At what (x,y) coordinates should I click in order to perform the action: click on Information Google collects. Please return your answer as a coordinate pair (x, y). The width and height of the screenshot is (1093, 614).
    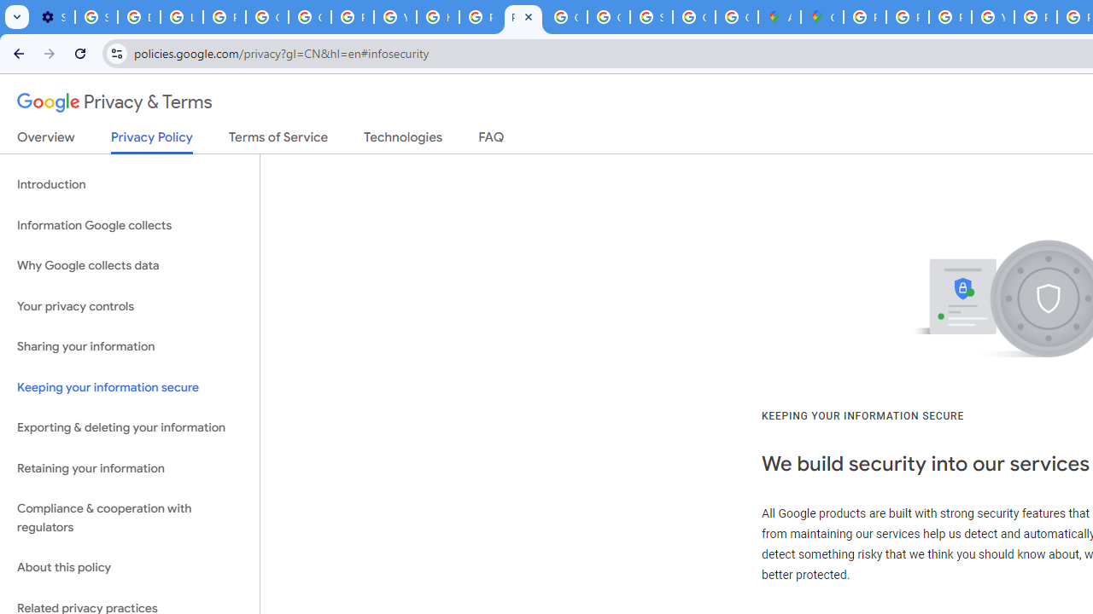
    Looking at the image, I should click on (130, 225).